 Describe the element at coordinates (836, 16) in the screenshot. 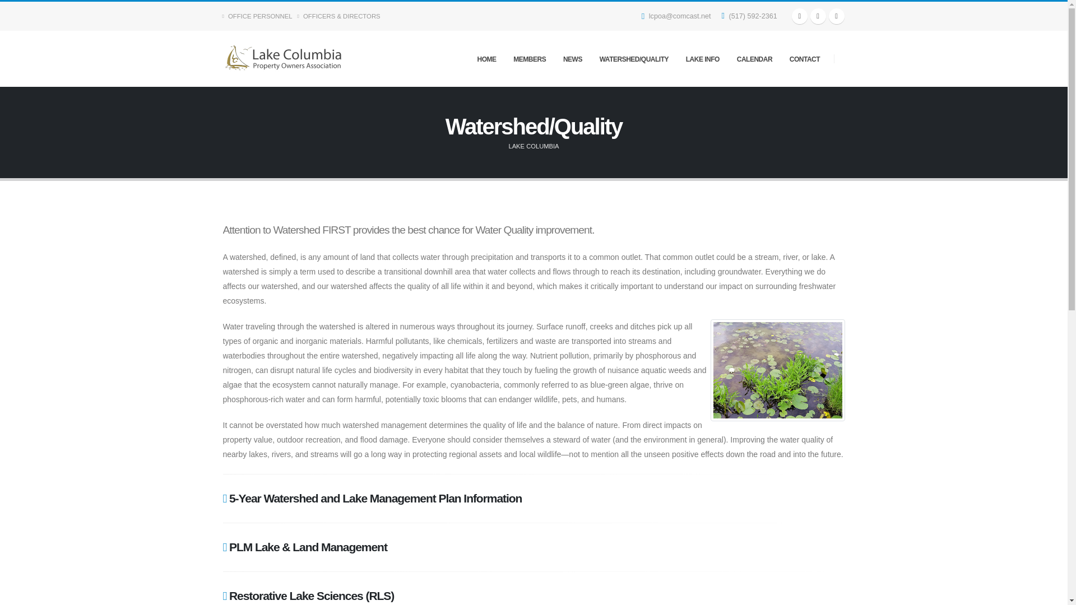

I see `Facebook` at that location.